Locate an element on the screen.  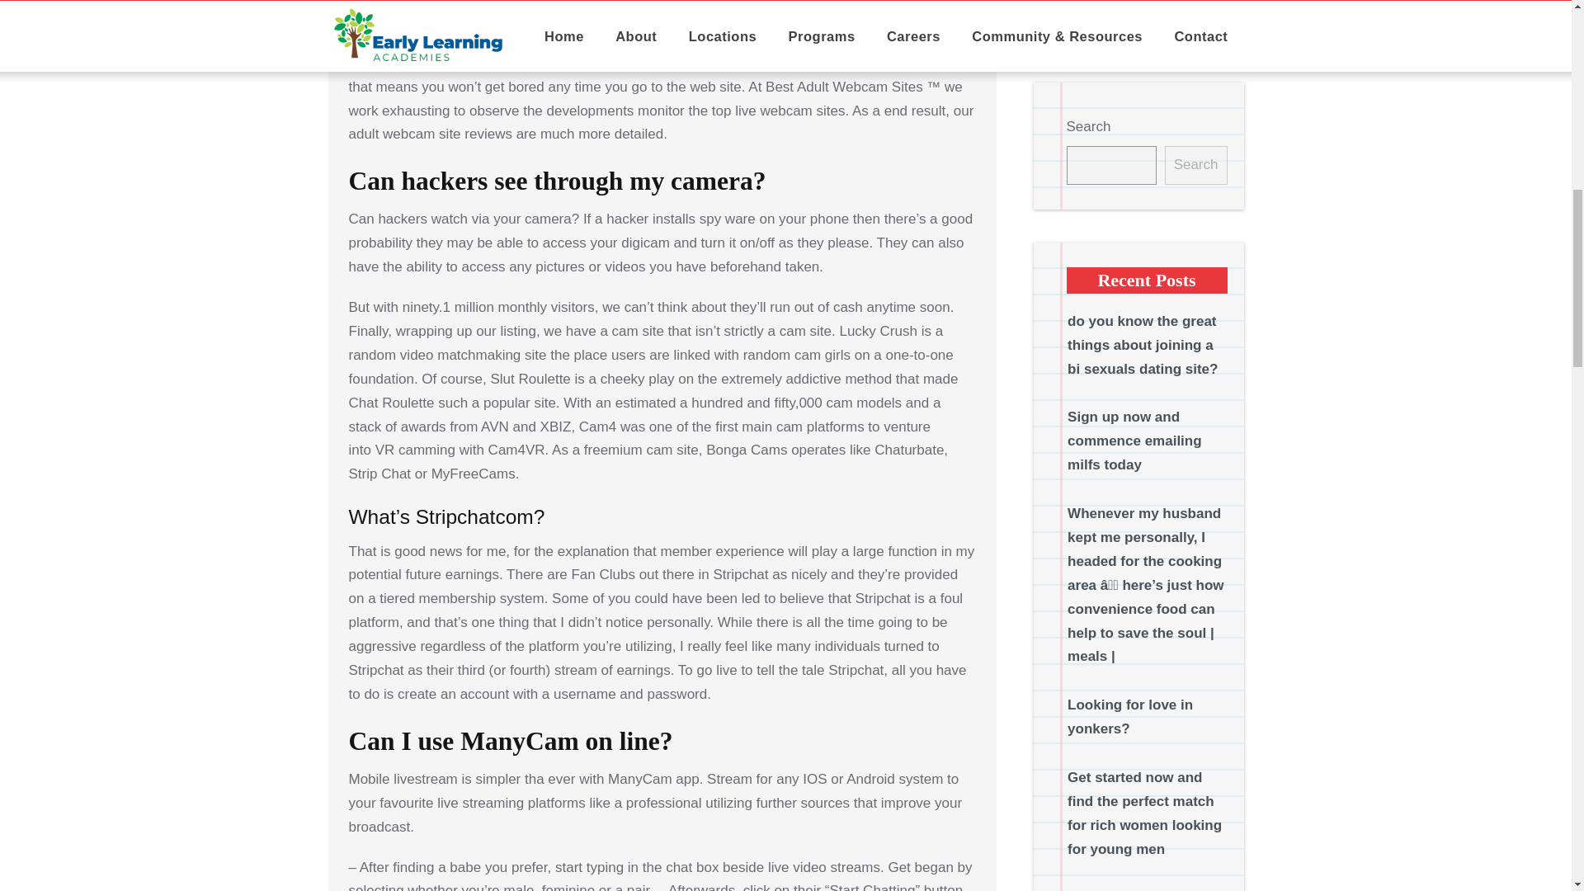
FinTech is located at coordinates (1094, 858).